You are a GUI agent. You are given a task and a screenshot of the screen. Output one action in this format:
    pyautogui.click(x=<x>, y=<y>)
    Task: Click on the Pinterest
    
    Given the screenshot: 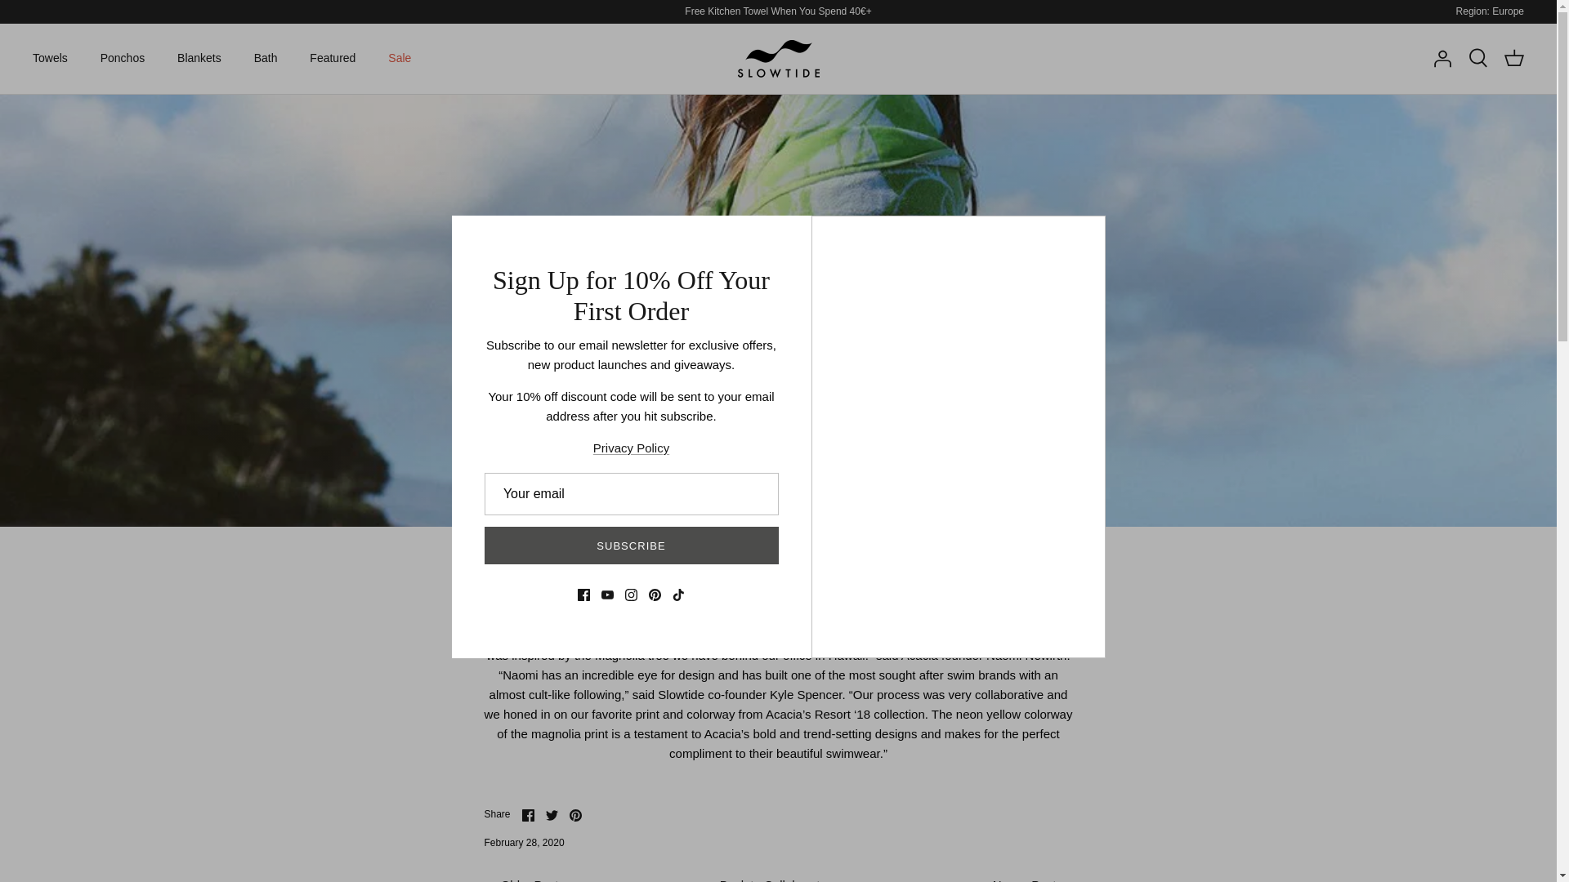 What is the action you would take?
    pyautogui.click(x=575, y=815)
    